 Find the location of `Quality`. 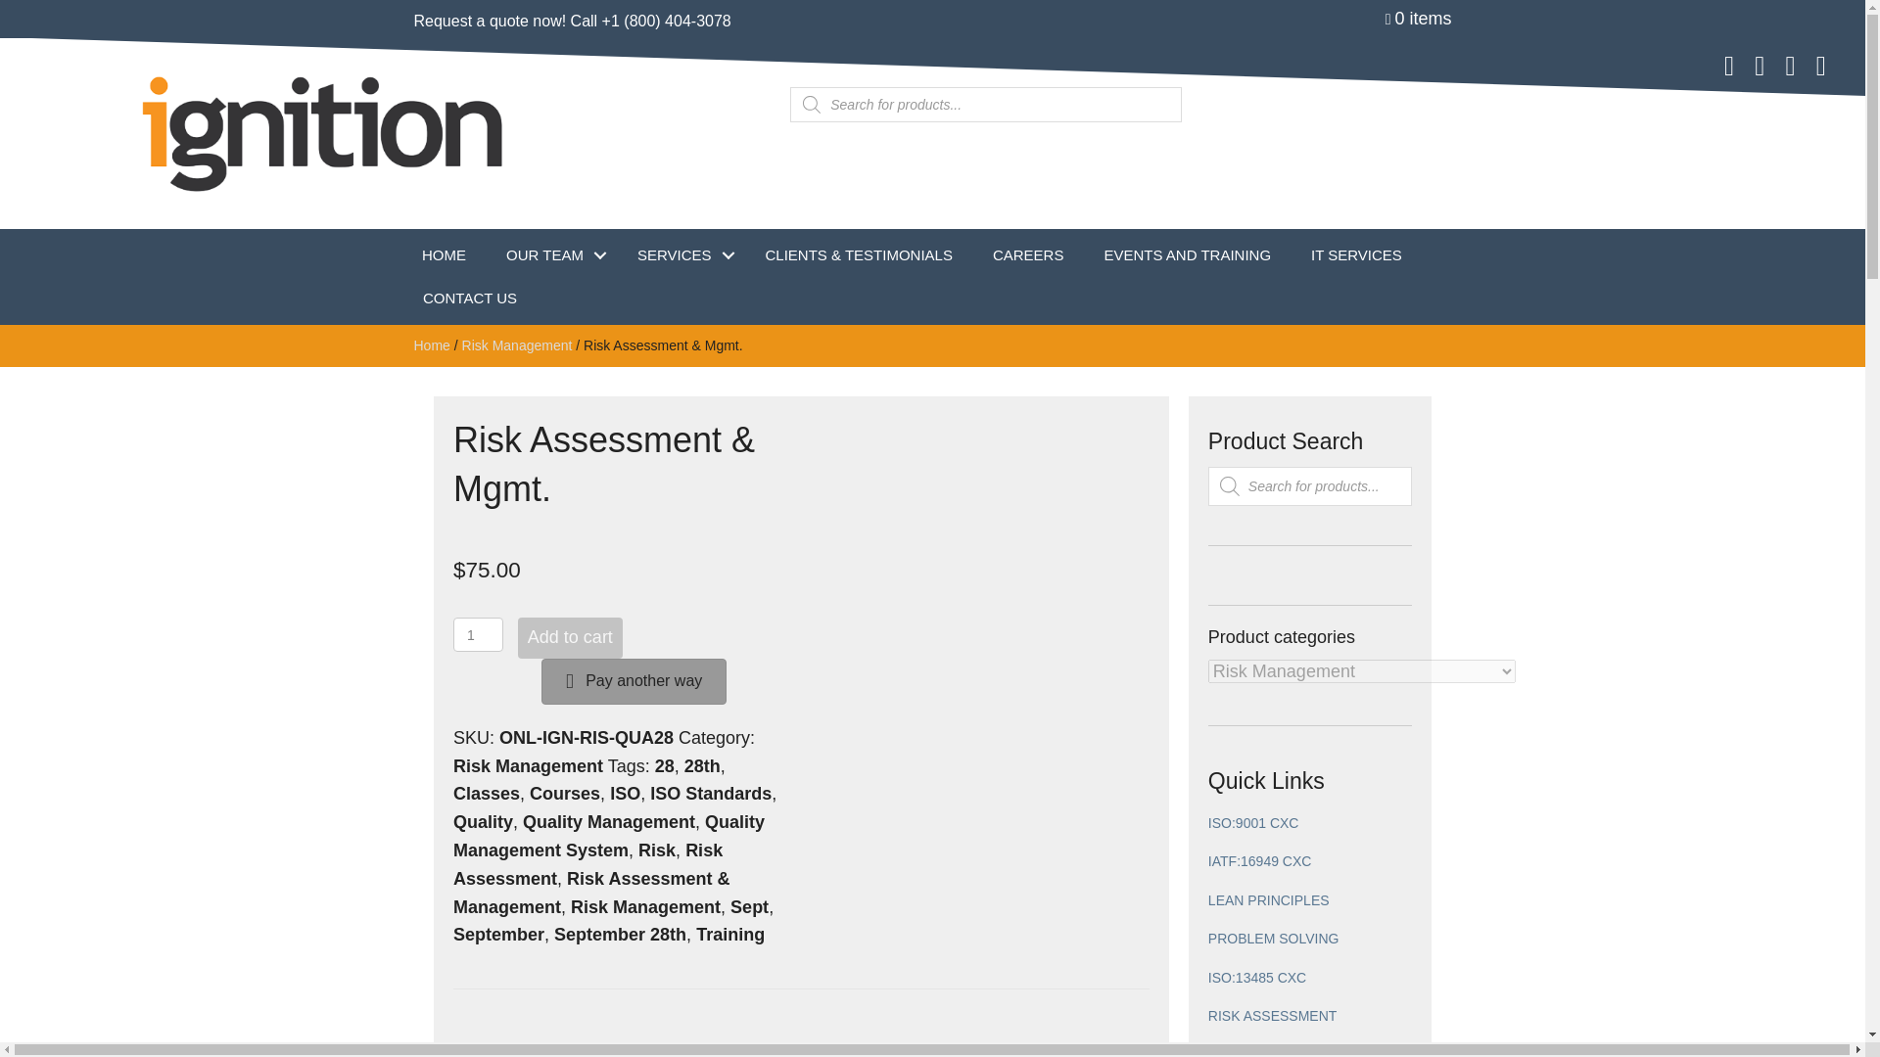

Quality is located at coordinates (483, 822).